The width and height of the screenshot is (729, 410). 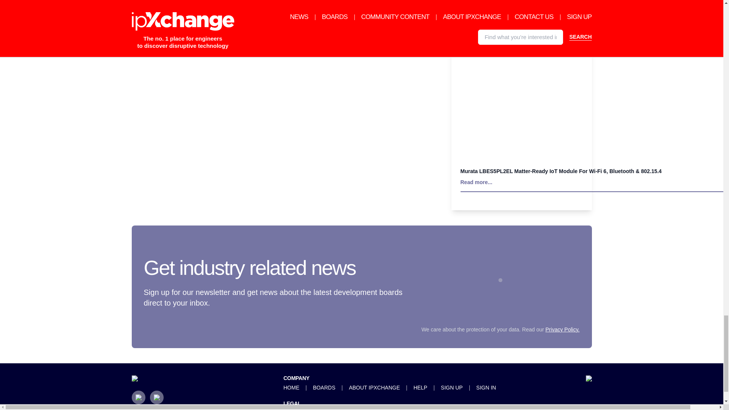 What do you see at coordinates (562, 329) in the screenshot?
I see `Privacy Policy.` at bounding box center [562, 329].